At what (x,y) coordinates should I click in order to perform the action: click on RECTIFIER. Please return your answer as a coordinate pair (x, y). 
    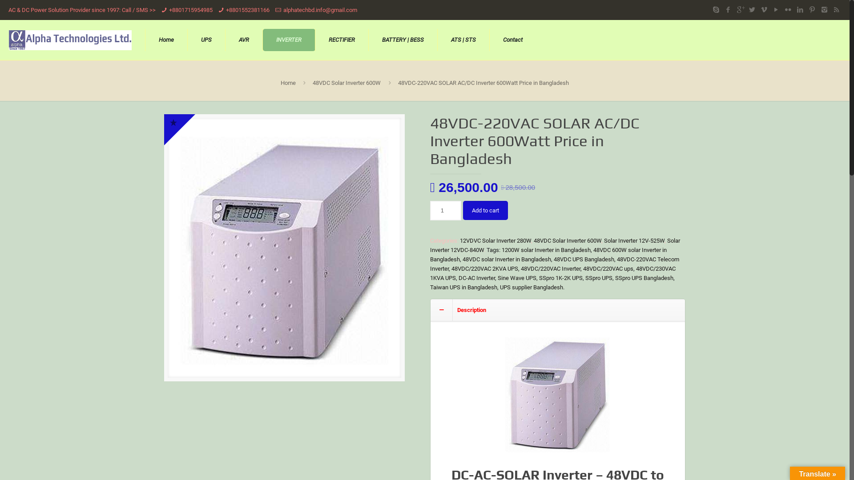
    Looking at the image, I should click on (342, 40).